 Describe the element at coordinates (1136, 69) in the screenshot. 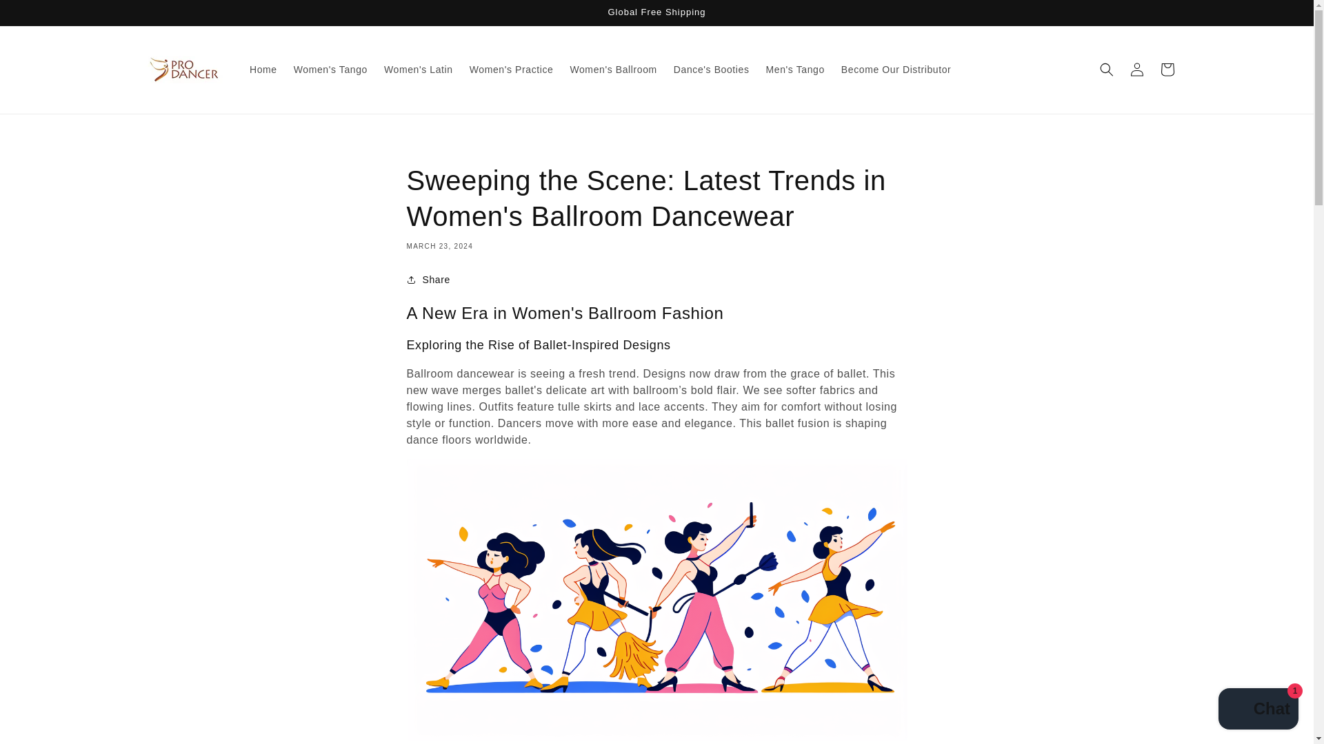

I see `Log in` at that location.